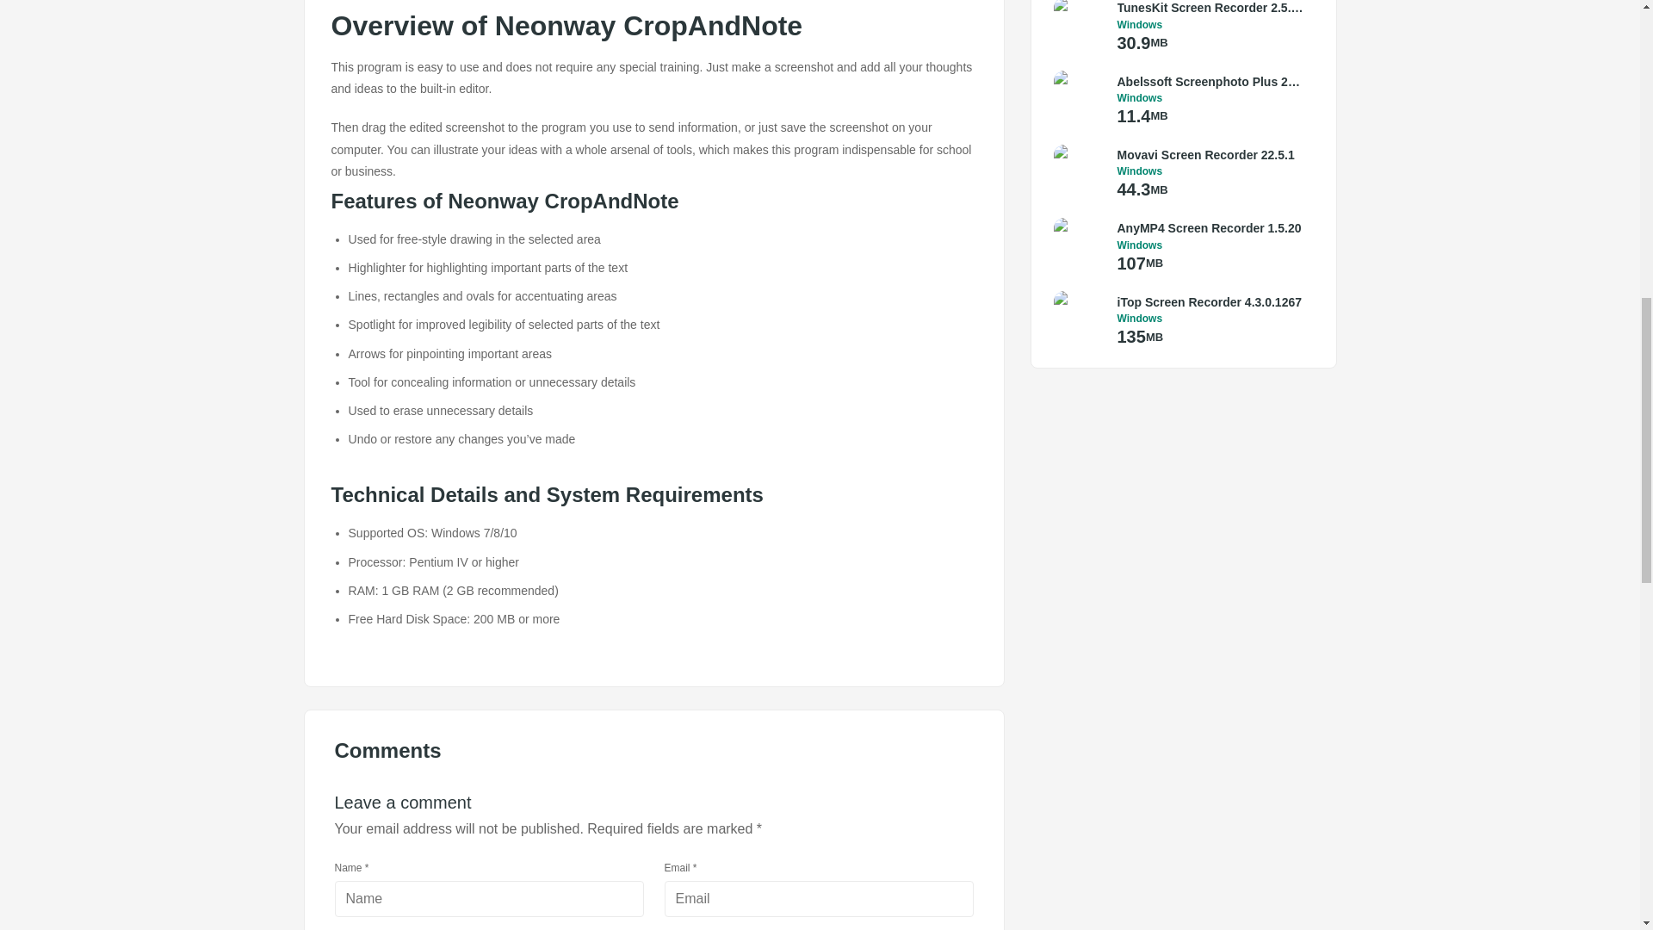 The width and height of the screenshot is (1653, 930). I want to click on Abelssoft Screenphoto Plus 2023 v8.1, so click(1210, 81).